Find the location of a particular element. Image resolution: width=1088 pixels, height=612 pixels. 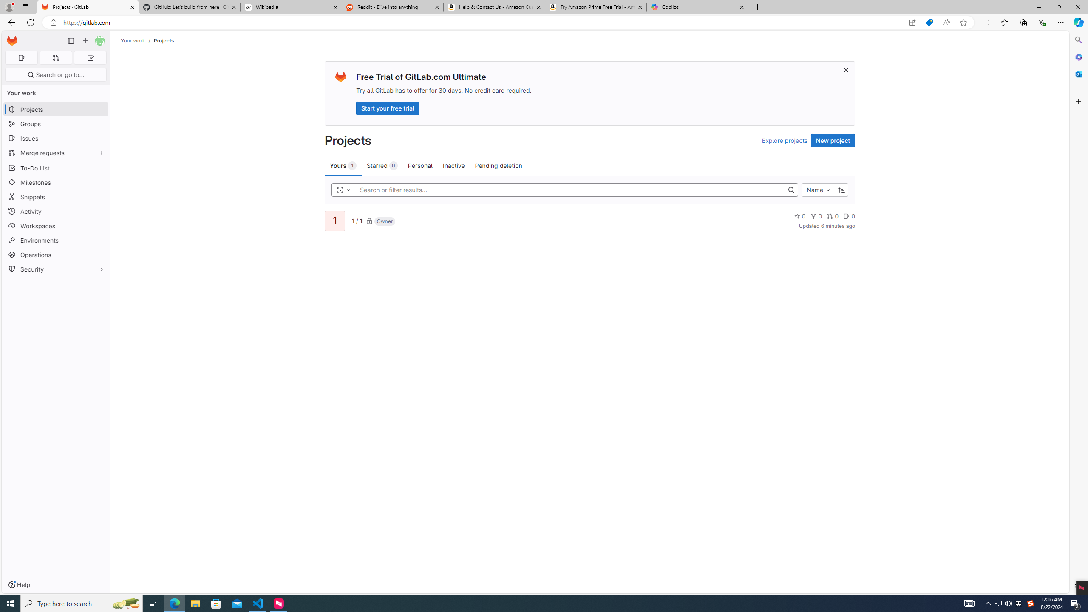

Try Amazon Prime Free Trial - Amazon Customer Service is located at coordinates (596, 7).